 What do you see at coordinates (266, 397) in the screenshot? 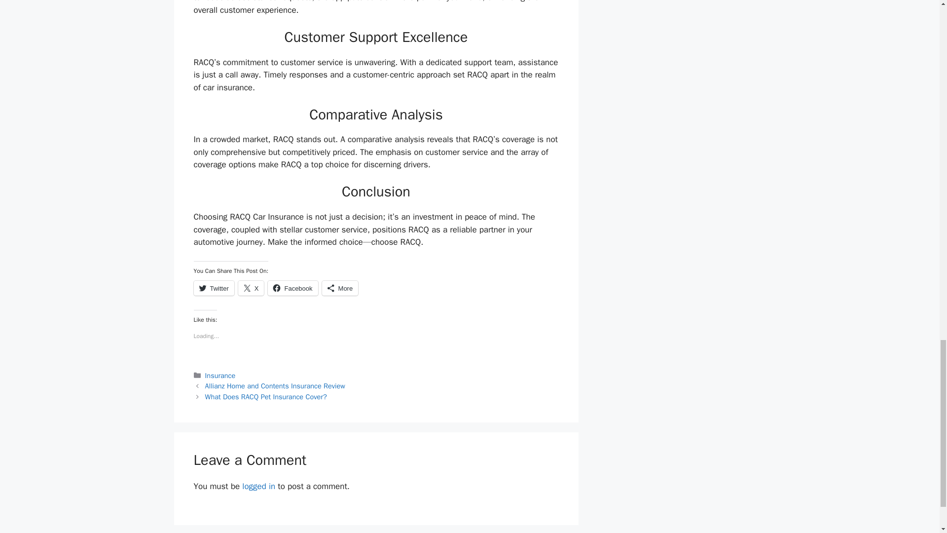
I see `What Does RACQ Pet Insurance Cover?` at bounding box center [266, 397].